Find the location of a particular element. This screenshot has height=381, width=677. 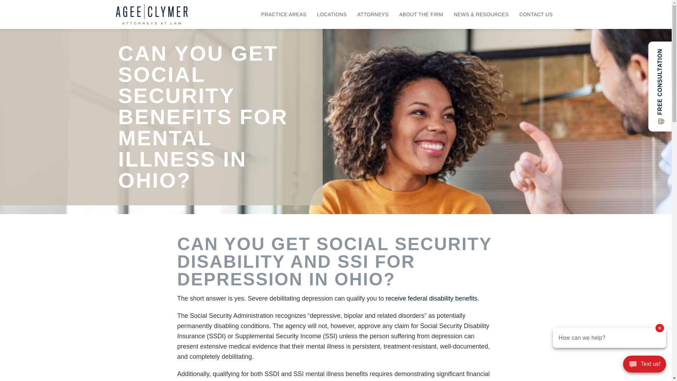

CONTACT US is located at coordinates (536, 14).